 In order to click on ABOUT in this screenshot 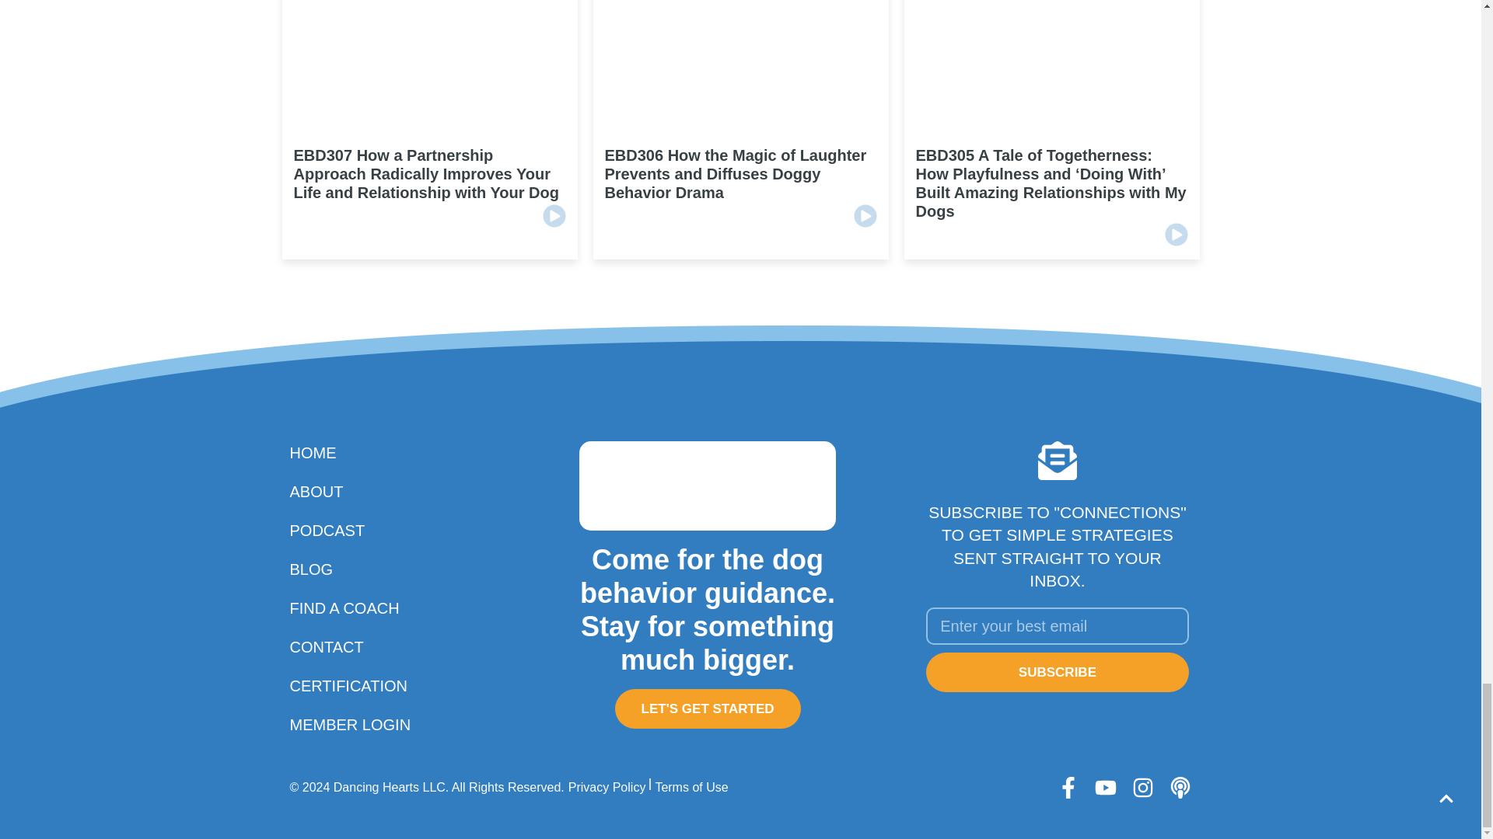, I will do `click(361, 491)`.